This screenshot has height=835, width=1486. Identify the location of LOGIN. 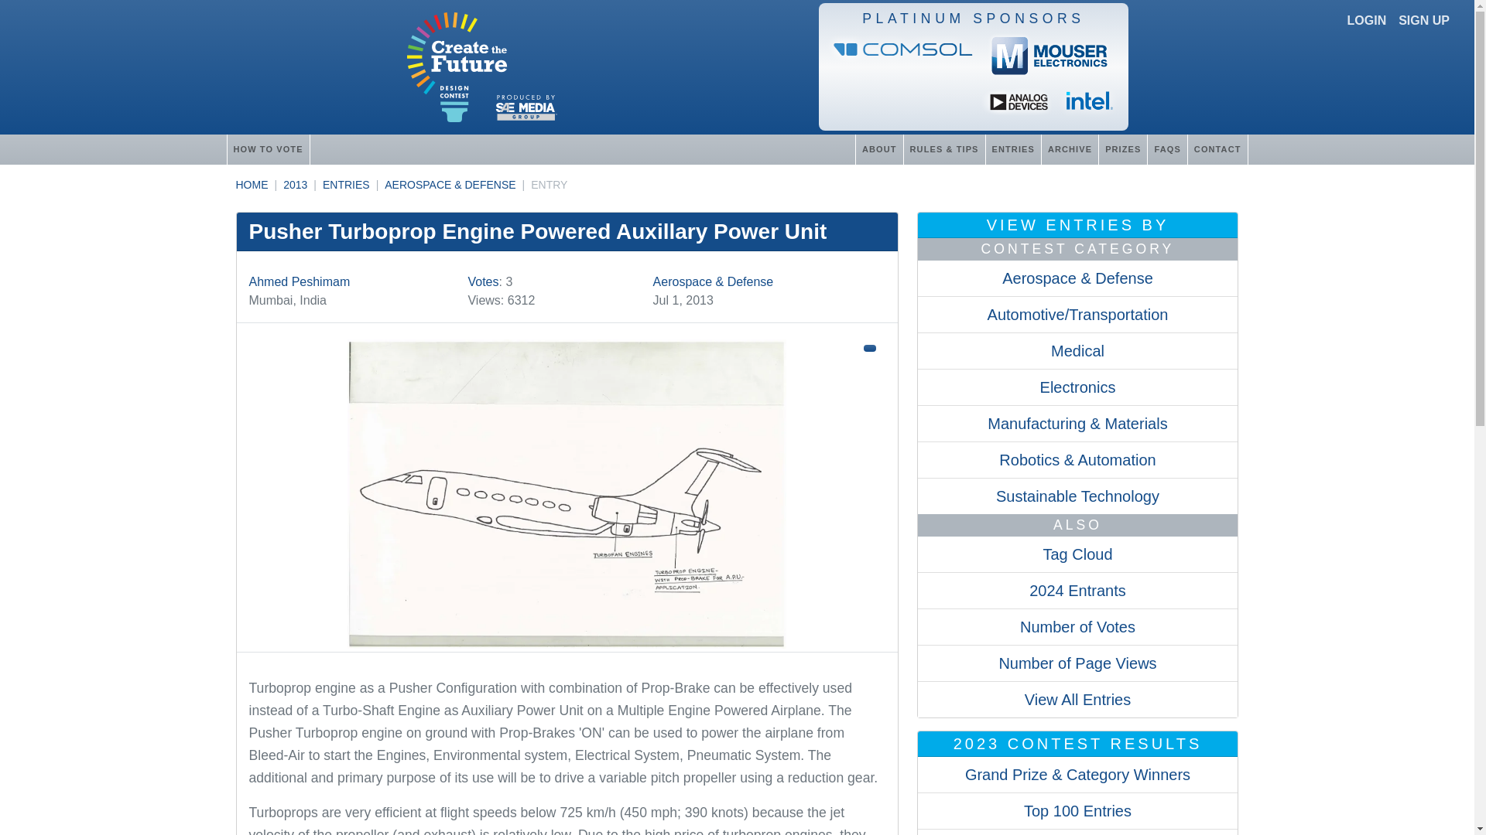
(1367, 20).